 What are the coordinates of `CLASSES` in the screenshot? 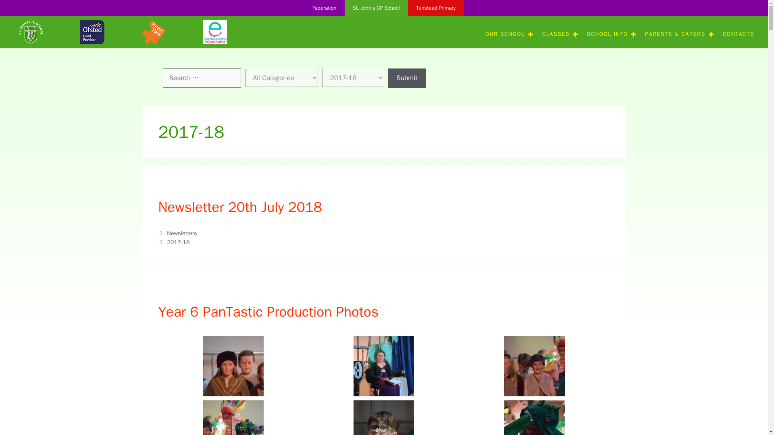 It's located at (559, 34).